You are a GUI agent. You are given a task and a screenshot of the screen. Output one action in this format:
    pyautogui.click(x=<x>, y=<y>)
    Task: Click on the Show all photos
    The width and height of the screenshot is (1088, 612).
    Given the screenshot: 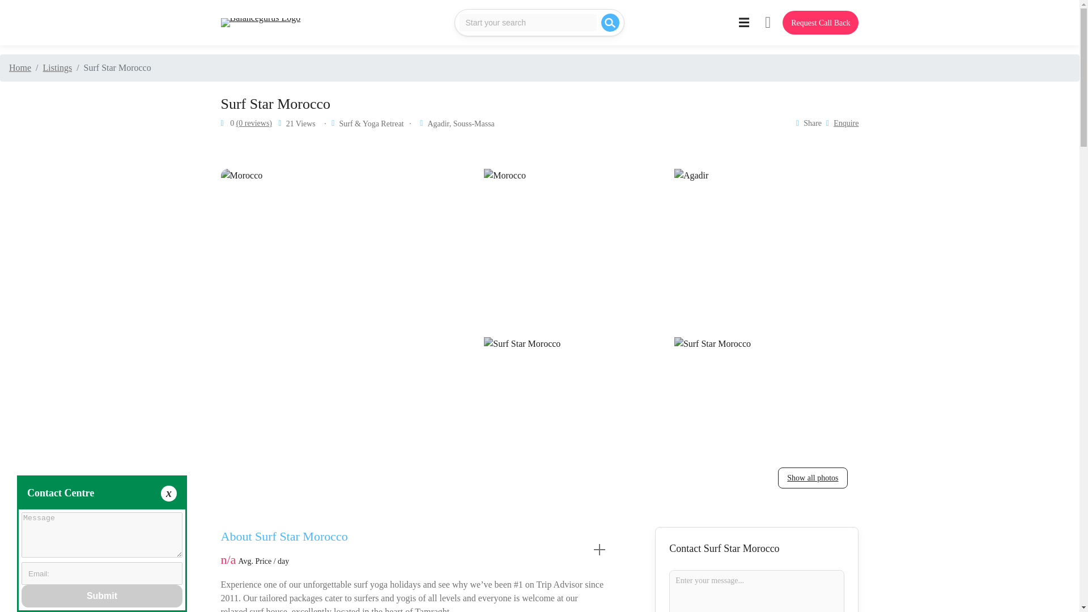 What is the action you would take?
    pyautogui.click(x=812, y=478)
    